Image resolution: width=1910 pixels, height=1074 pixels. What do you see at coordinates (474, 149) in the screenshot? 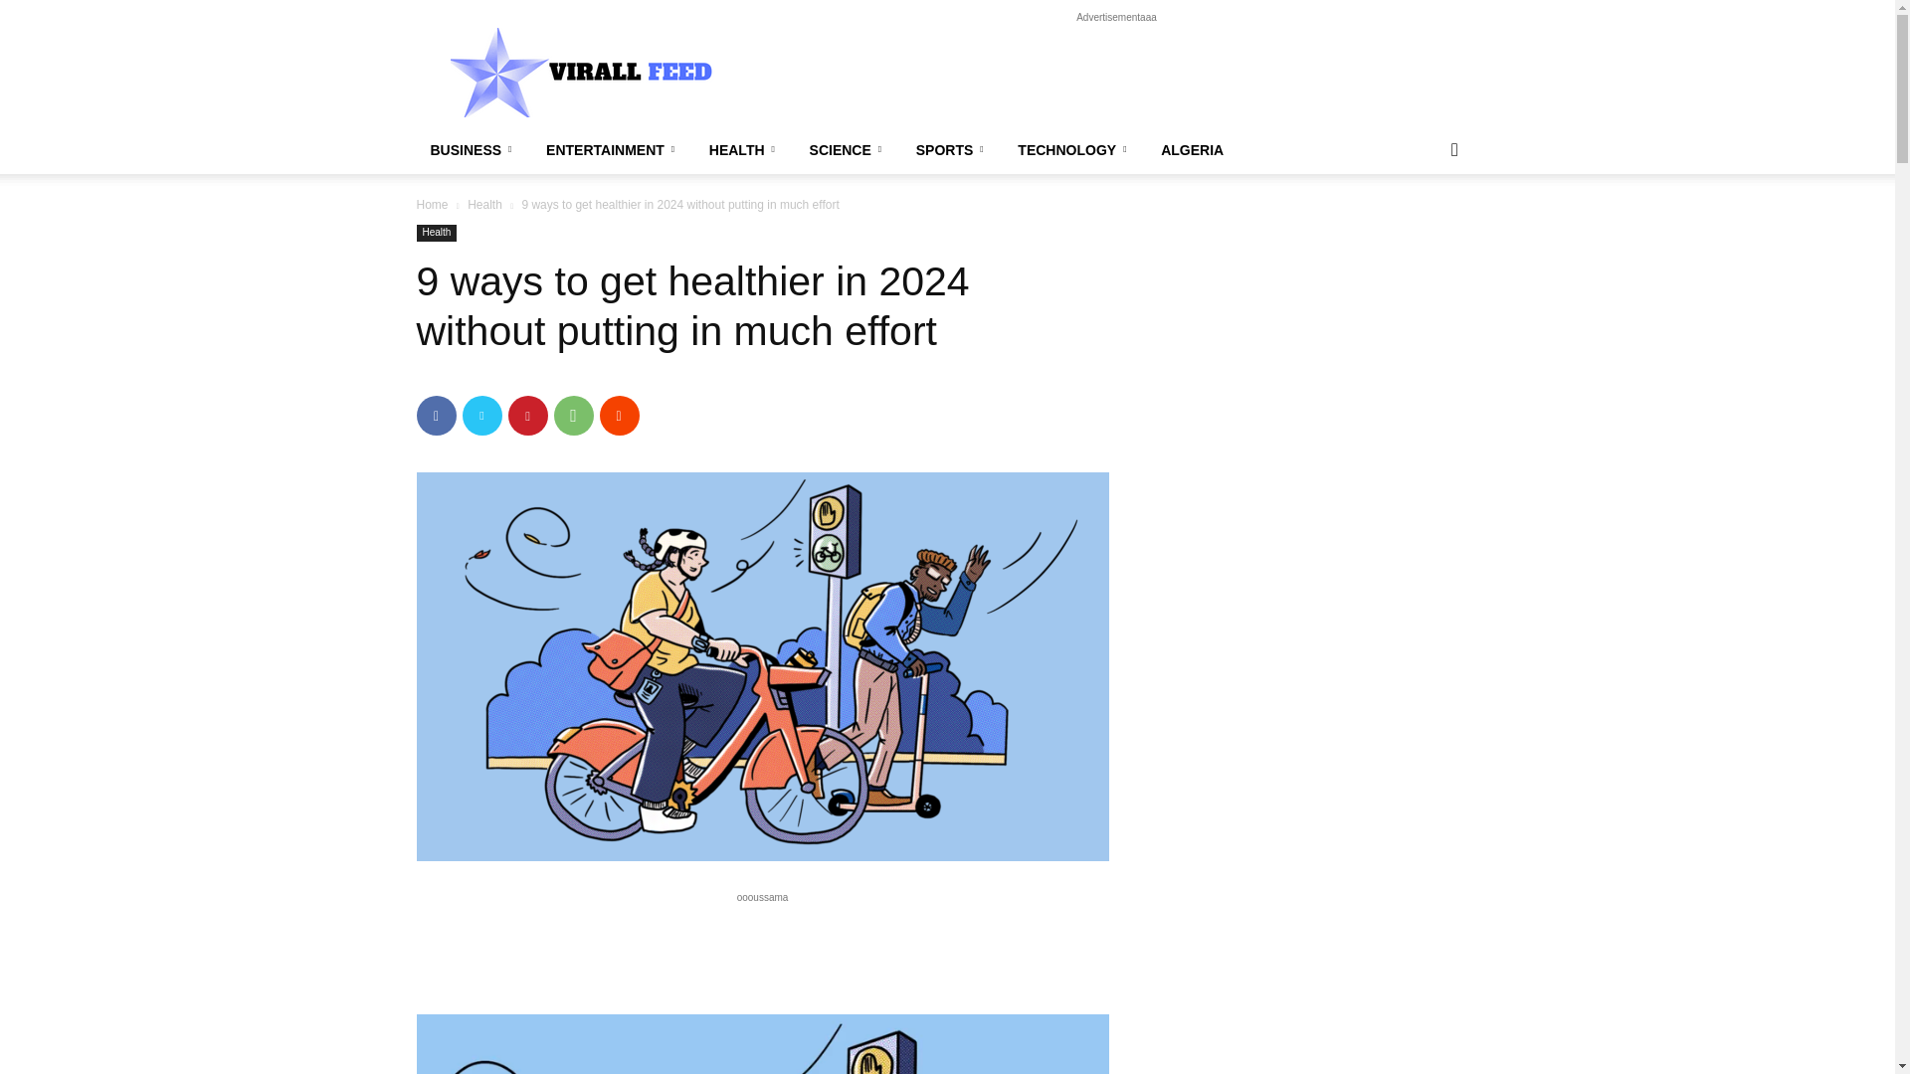
I see `BUSINESS` at bounding box center [474, 149].